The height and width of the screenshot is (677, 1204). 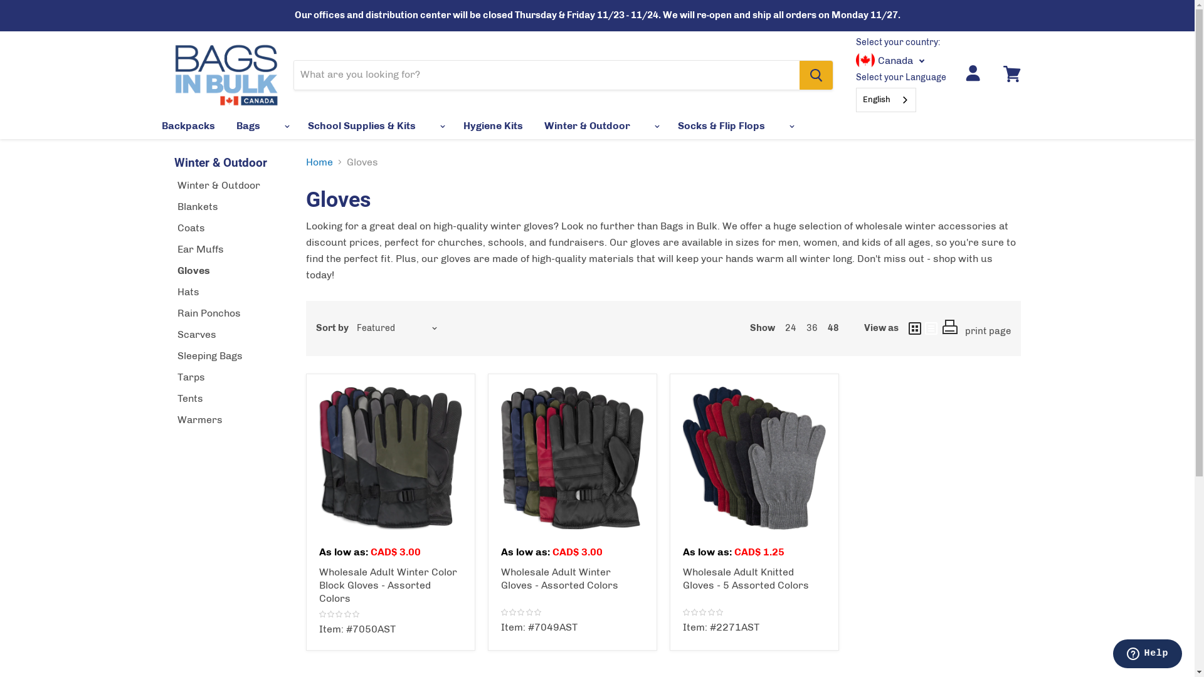 What do you see at coordinates (362, 126) in the screenshot?
I see `School Supplies & Kits` at bounding box center [362, 126].